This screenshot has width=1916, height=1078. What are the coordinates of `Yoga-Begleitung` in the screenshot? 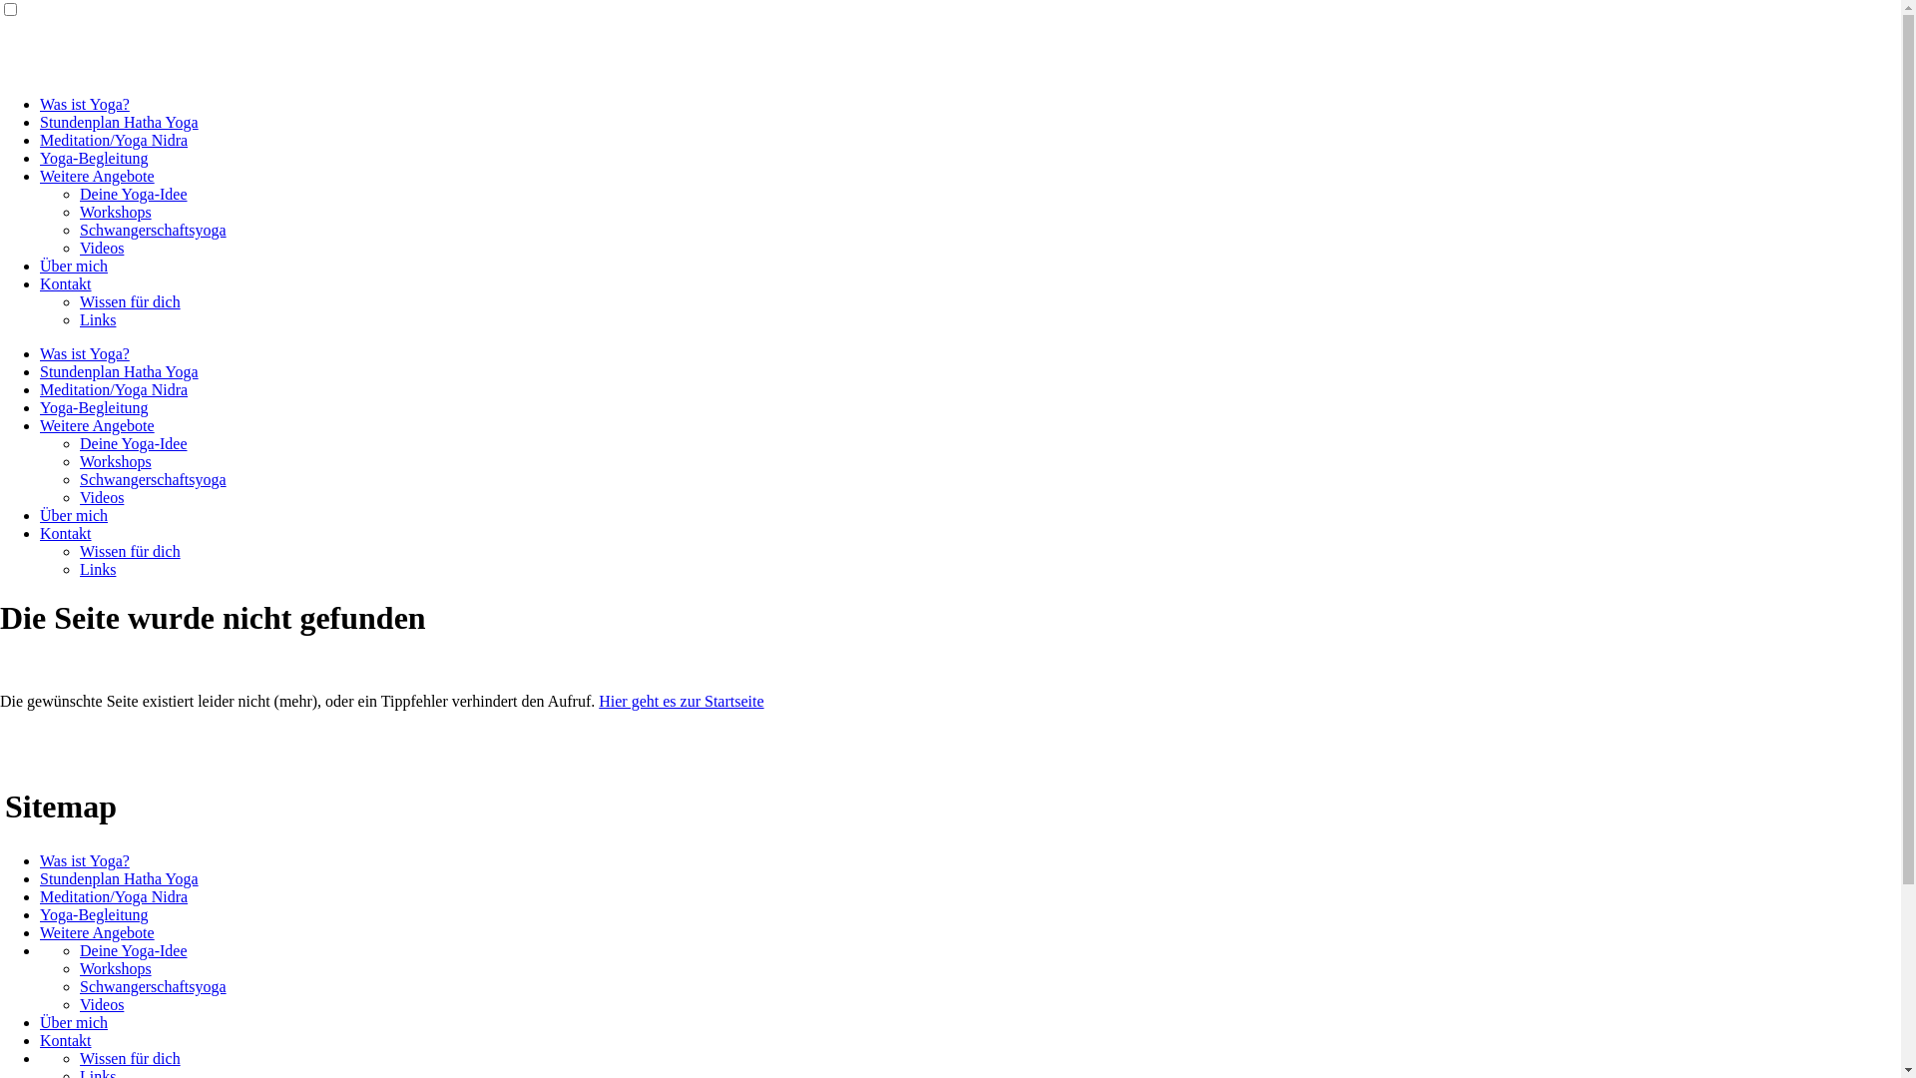 It's located at (94, 407).